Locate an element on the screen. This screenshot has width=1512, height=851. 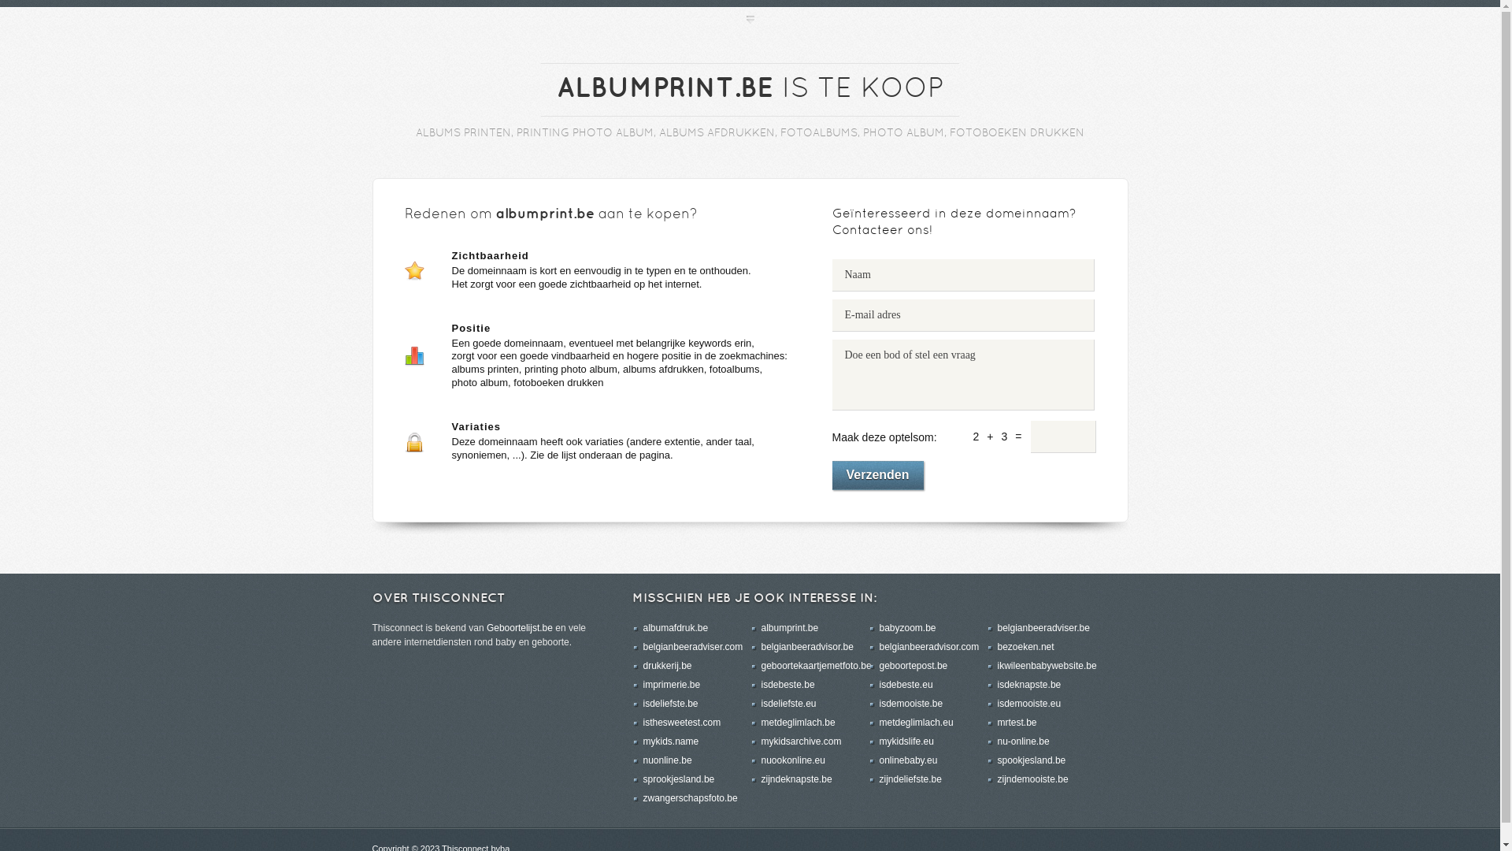
albumafdruk.be is located at coordinates (676, 628).